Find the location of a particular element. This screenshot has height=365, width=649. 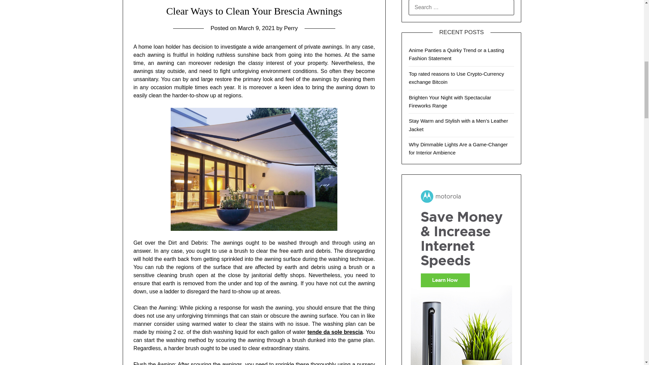

Perry is located at coordinates (291, 28).